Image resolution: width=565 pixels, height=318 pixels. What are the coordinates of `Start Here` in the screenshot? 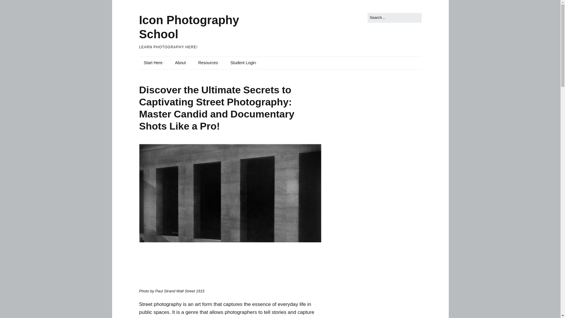 It's located at (154, 63).